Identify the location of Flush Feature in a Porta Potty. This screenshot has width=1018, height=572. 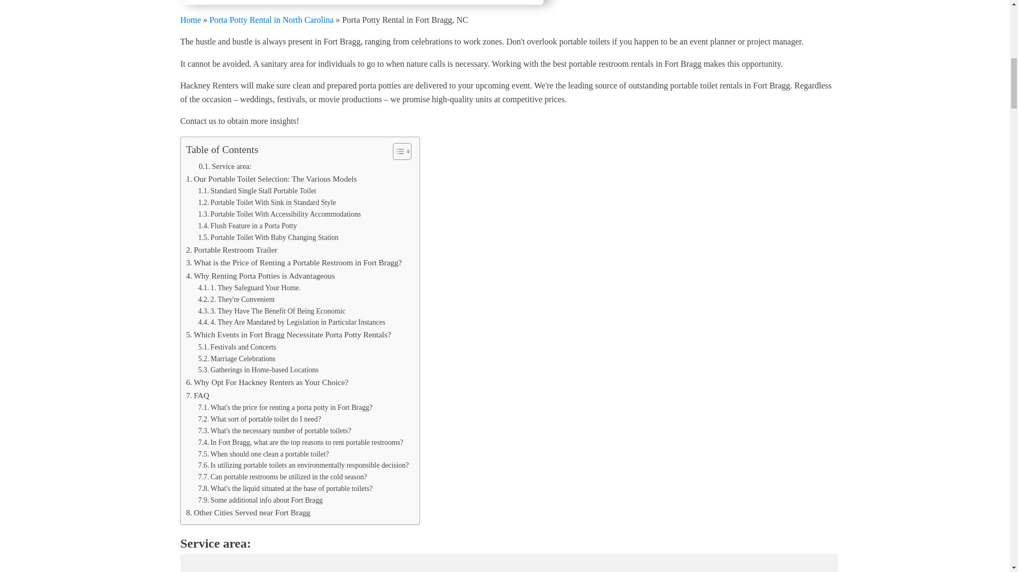
(248, 226).